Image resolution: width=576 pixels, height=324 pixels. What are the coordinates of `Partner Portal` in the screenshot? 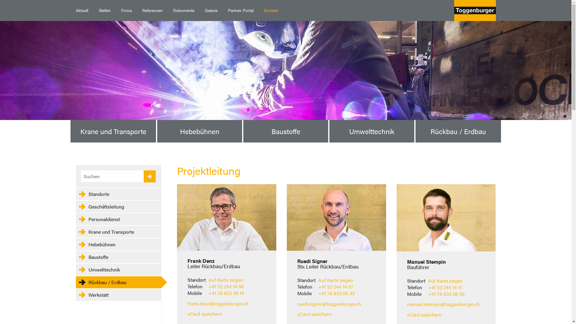 It's located at (241, 10).